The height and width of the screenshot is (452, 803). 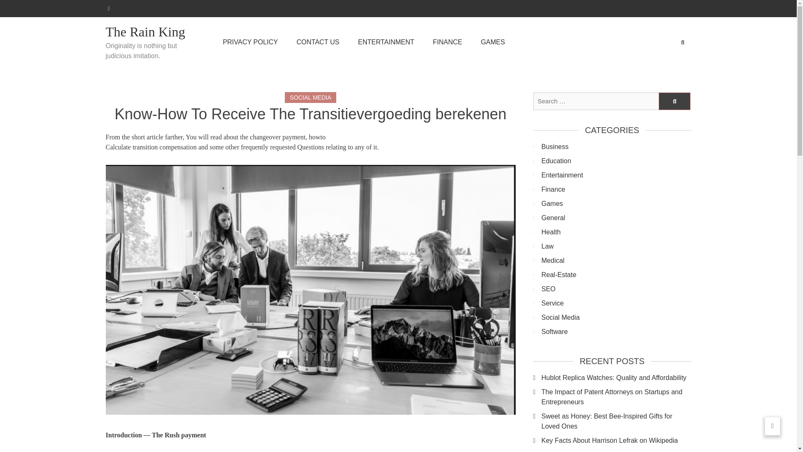 I want to click on Games, so click(x=616, y=203).